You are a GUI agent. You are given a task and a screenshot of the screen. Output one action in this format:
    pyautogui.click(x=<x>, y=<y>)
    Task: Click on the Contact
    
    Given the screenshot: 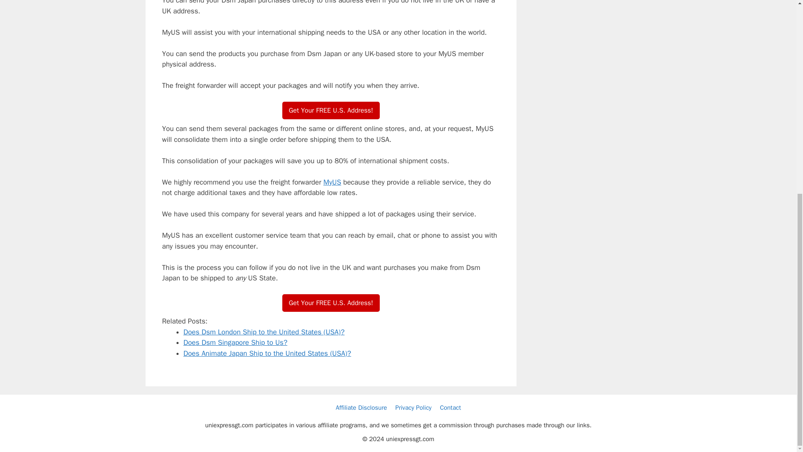 What is the action you would take?
    pyautogui.click(x=450, y=408)
    